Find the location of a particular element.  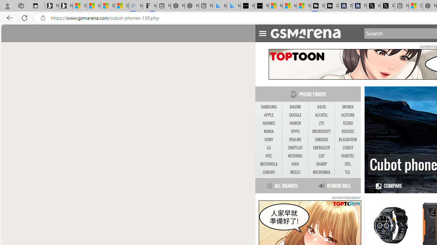

Toggle Navigation is located at coordinates (262, 32).